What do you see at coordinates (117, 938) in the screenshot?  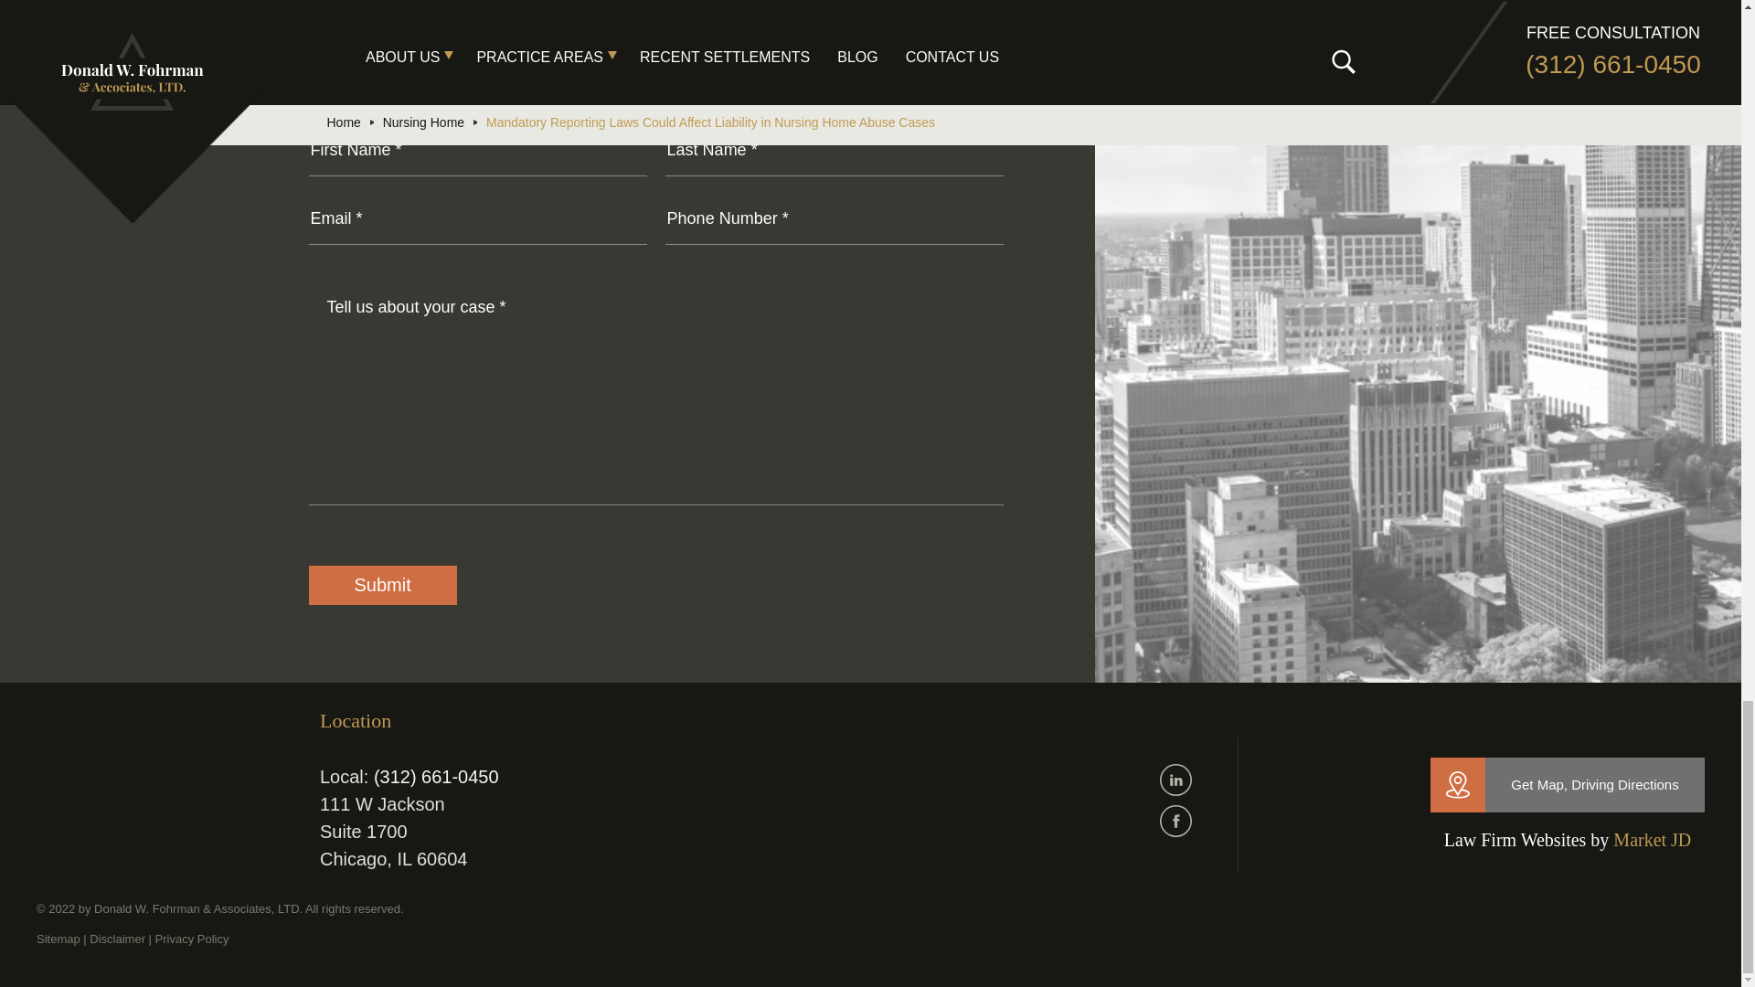 I see `Disclaimer` at bounding box center [117, 938].